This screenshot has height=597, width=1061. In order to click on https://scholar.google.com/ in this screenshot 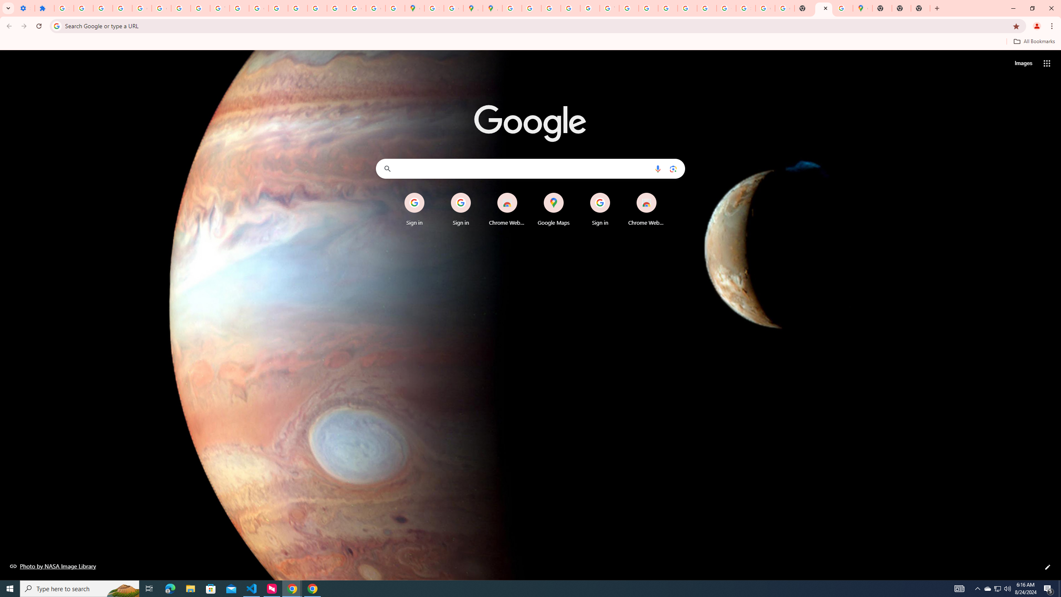, I will do `click(239, 8)`.